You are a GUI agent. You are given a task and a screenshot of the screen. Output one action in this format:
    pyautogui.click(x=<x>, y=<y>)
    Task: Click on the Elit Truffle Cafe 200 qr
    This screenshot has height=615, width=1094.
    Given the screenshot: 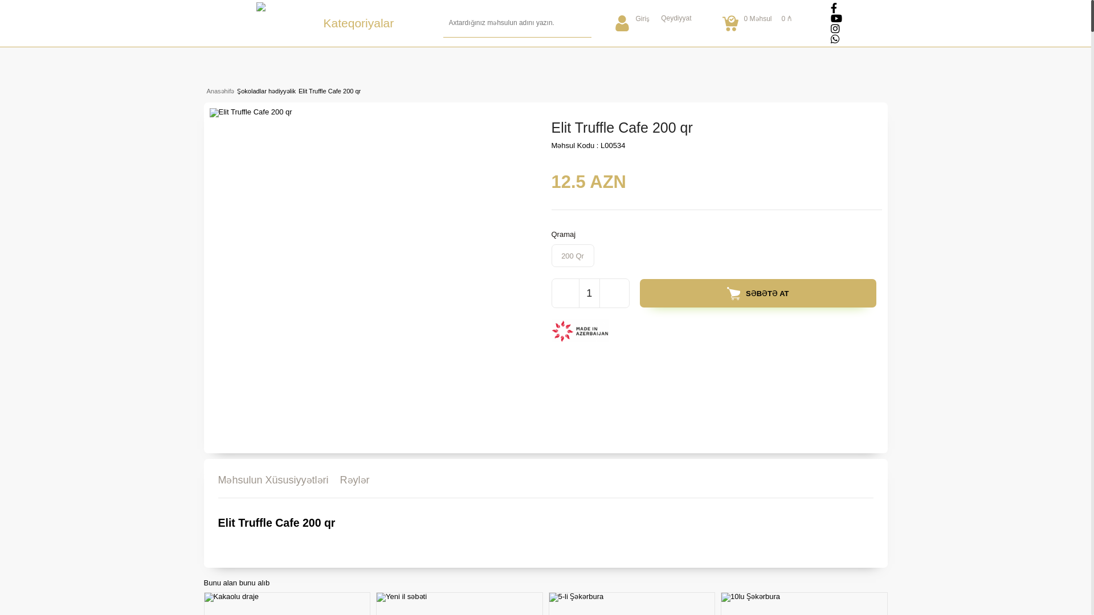 What is the action you would take?
    pyautogui.click(x=251, y=113)
    